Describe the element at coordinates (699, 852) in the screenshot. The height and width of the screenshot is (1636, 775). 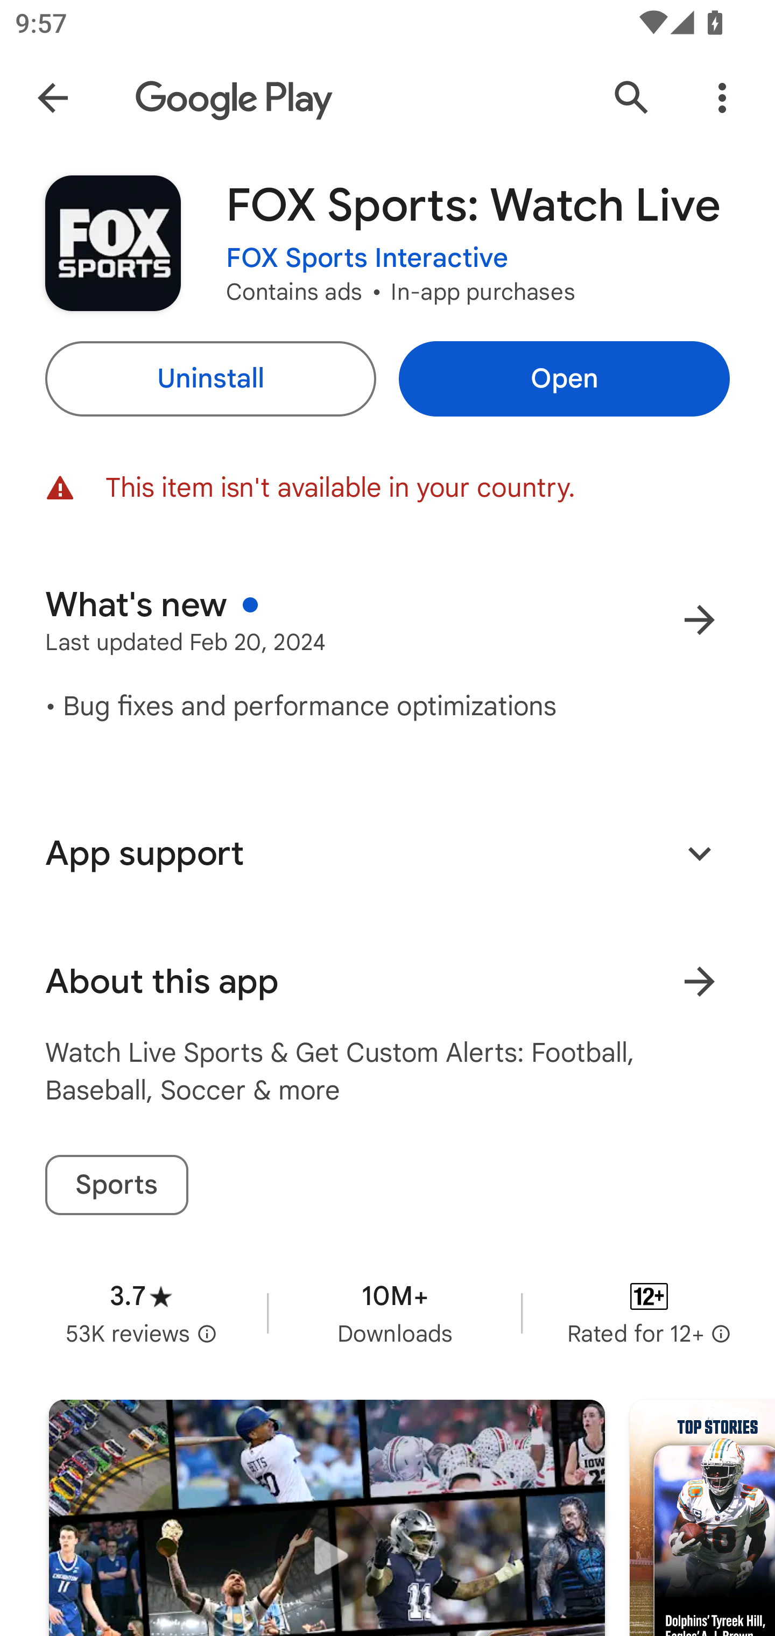
I see `Expand` at that location.